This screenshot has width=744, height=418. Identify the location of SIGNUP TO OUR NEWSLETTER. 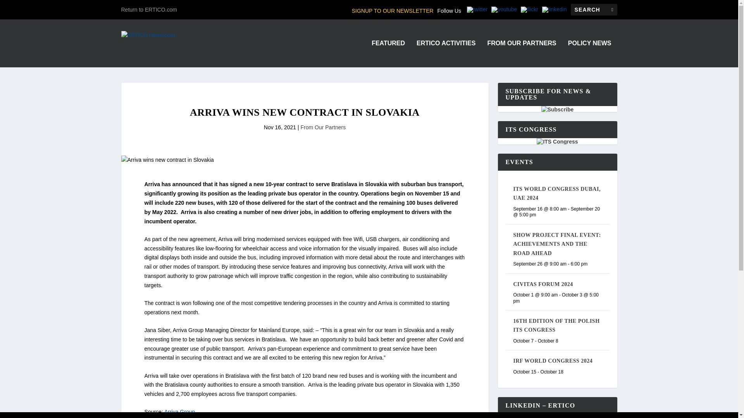
(393, 11).